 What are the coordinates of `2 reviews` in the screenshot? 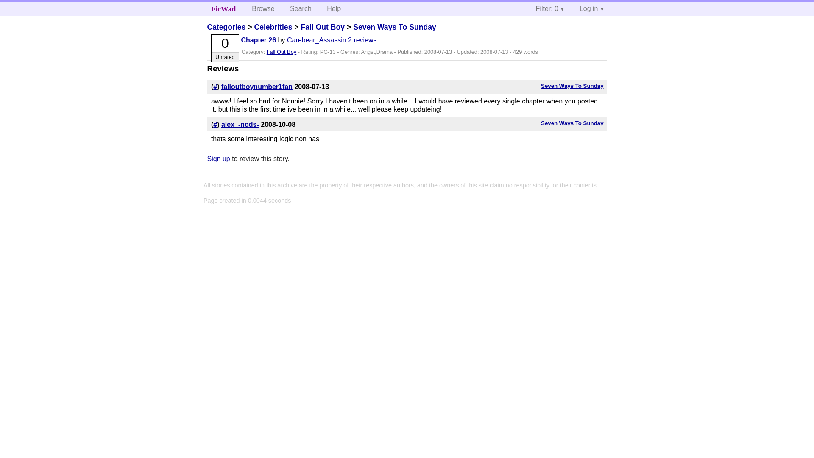 It's located at (362, 40).